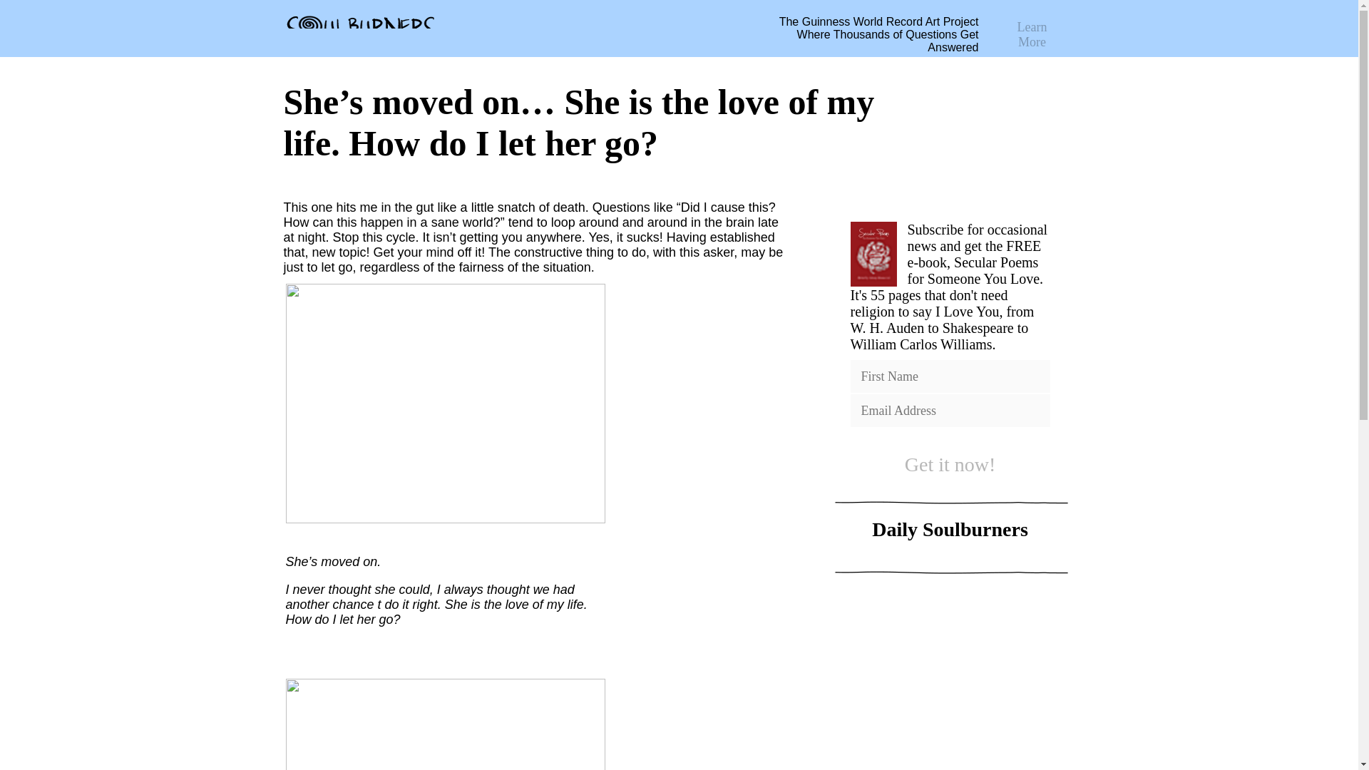 This screenshot has width=1369, height=770. What do you see at coordinates (1032, 30) in the screenshot?
I see `Learn More` at bounding box center [1032, 30].